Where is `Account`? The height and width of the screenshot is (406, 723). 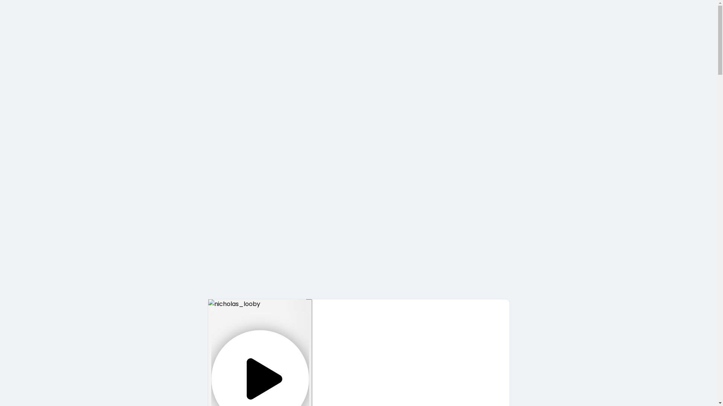
Account is located at coordinates (280, 289).